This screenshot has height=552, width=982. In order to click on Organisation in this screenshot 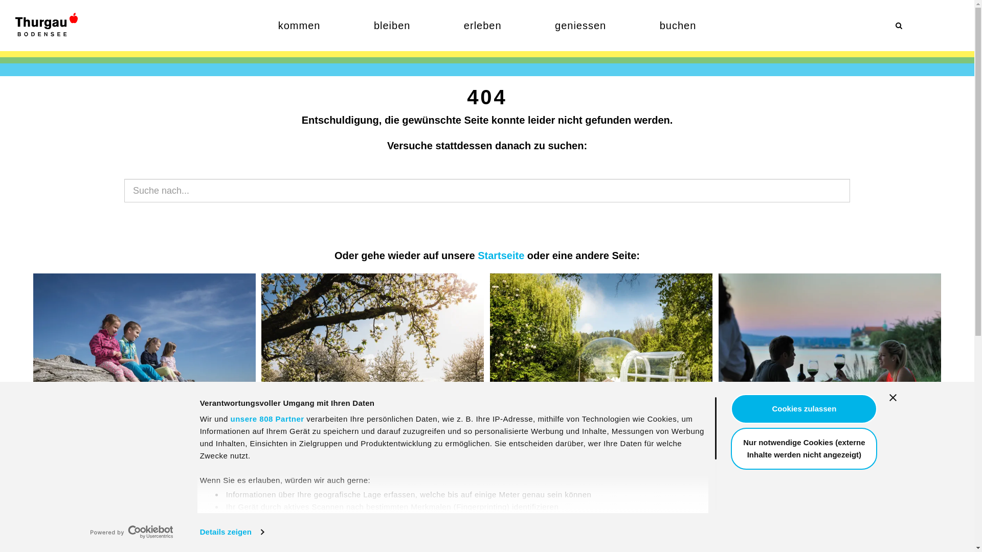, I will do `click(373, 545)`.